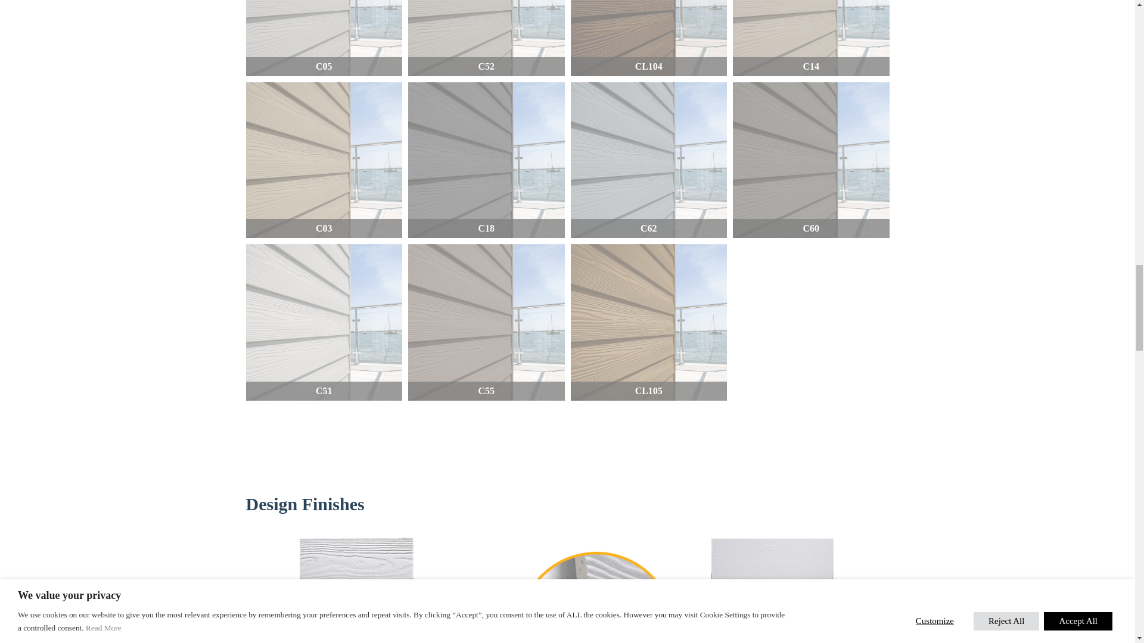 The height and width of the screenshot is (643, 1144). I want to click on C55, so click(486, 322).